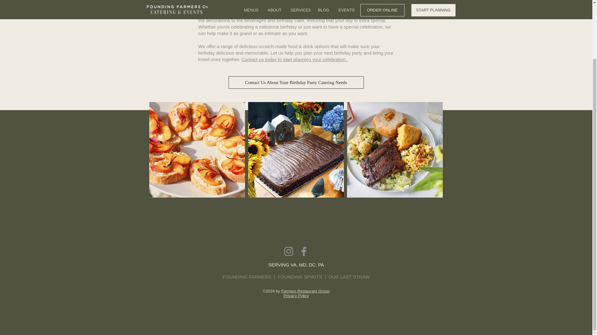  What do you see at coordinates (296, 296) in the screenshot?
I see `Privacy Policy` at bounding box center [296, 296].